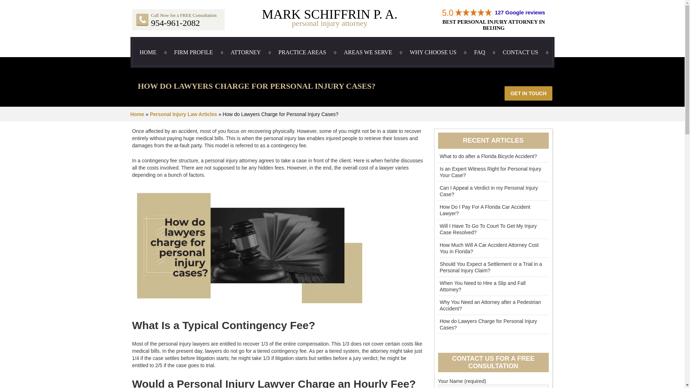 The width and height of the screenshot is (690, 388). I want to click on WHY CHOOSE US, so click(434, 52).